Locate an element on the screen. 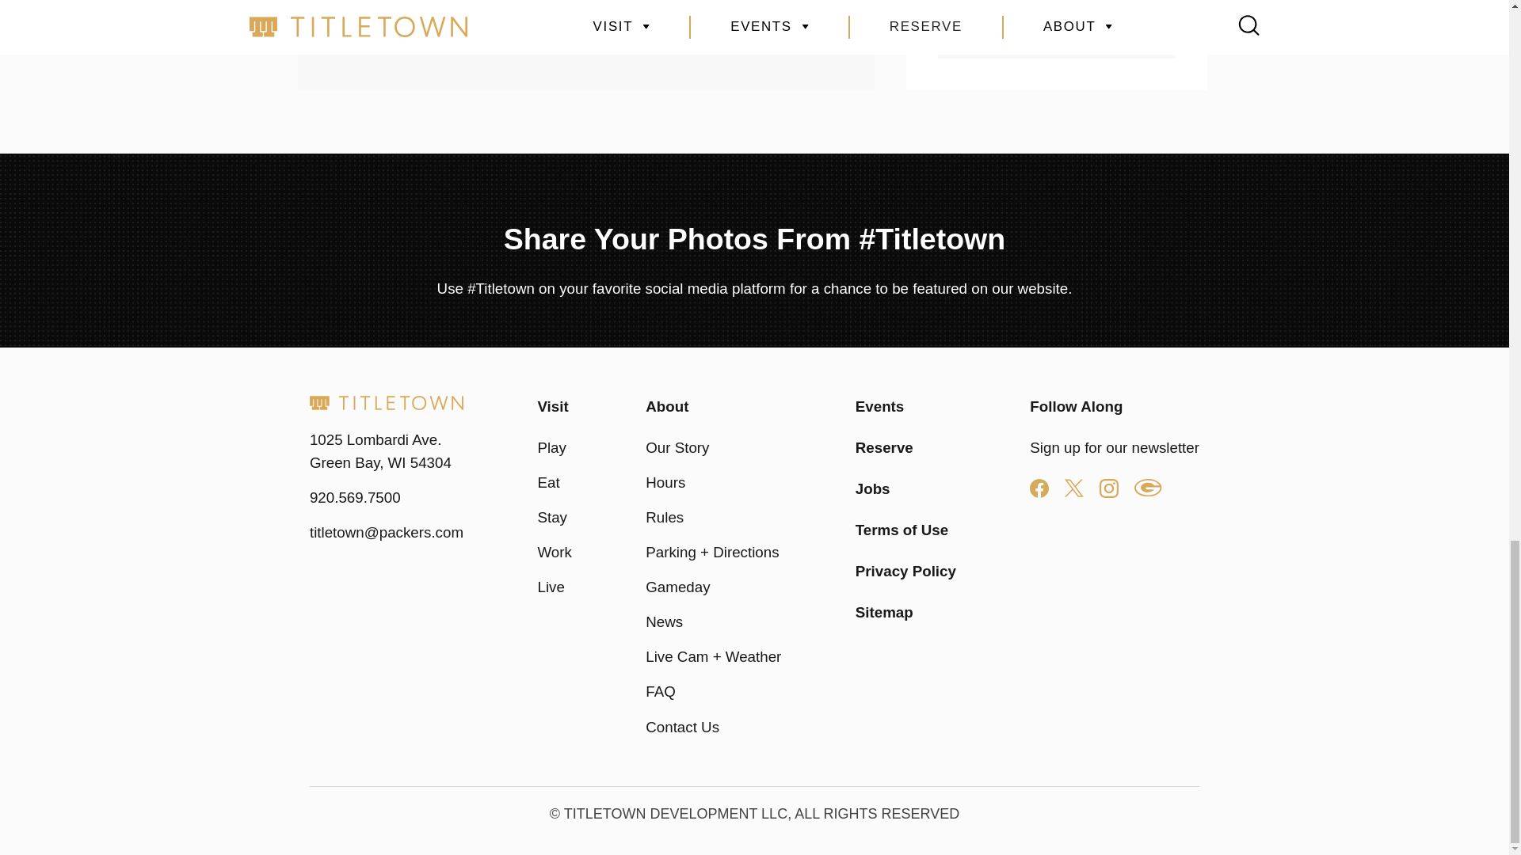 The height and width of the screenshot is (855, 1521). 3rd party ad content is located at coordinates (586, 54).